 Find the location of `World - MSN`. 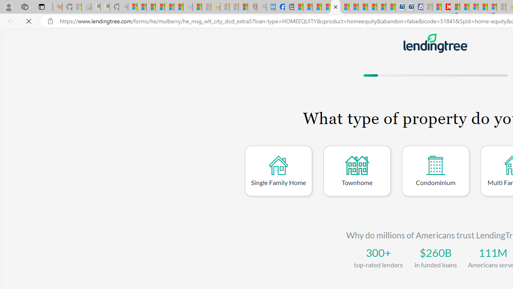

World - MSN is located at coordinates (317, 7).